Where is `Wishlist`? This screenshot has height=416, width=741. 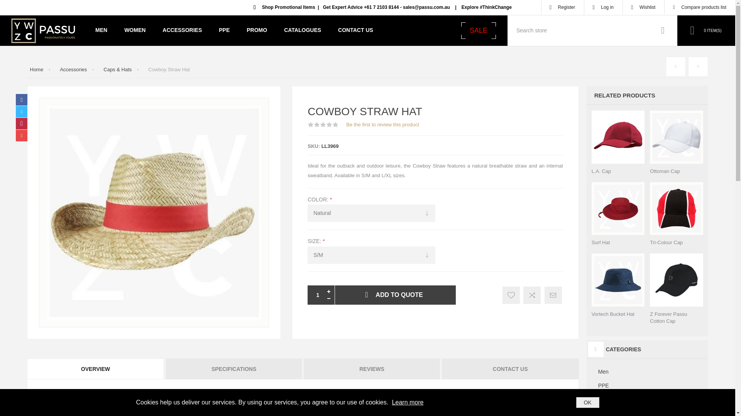
Wishlist is located at coordinates (643, 7).